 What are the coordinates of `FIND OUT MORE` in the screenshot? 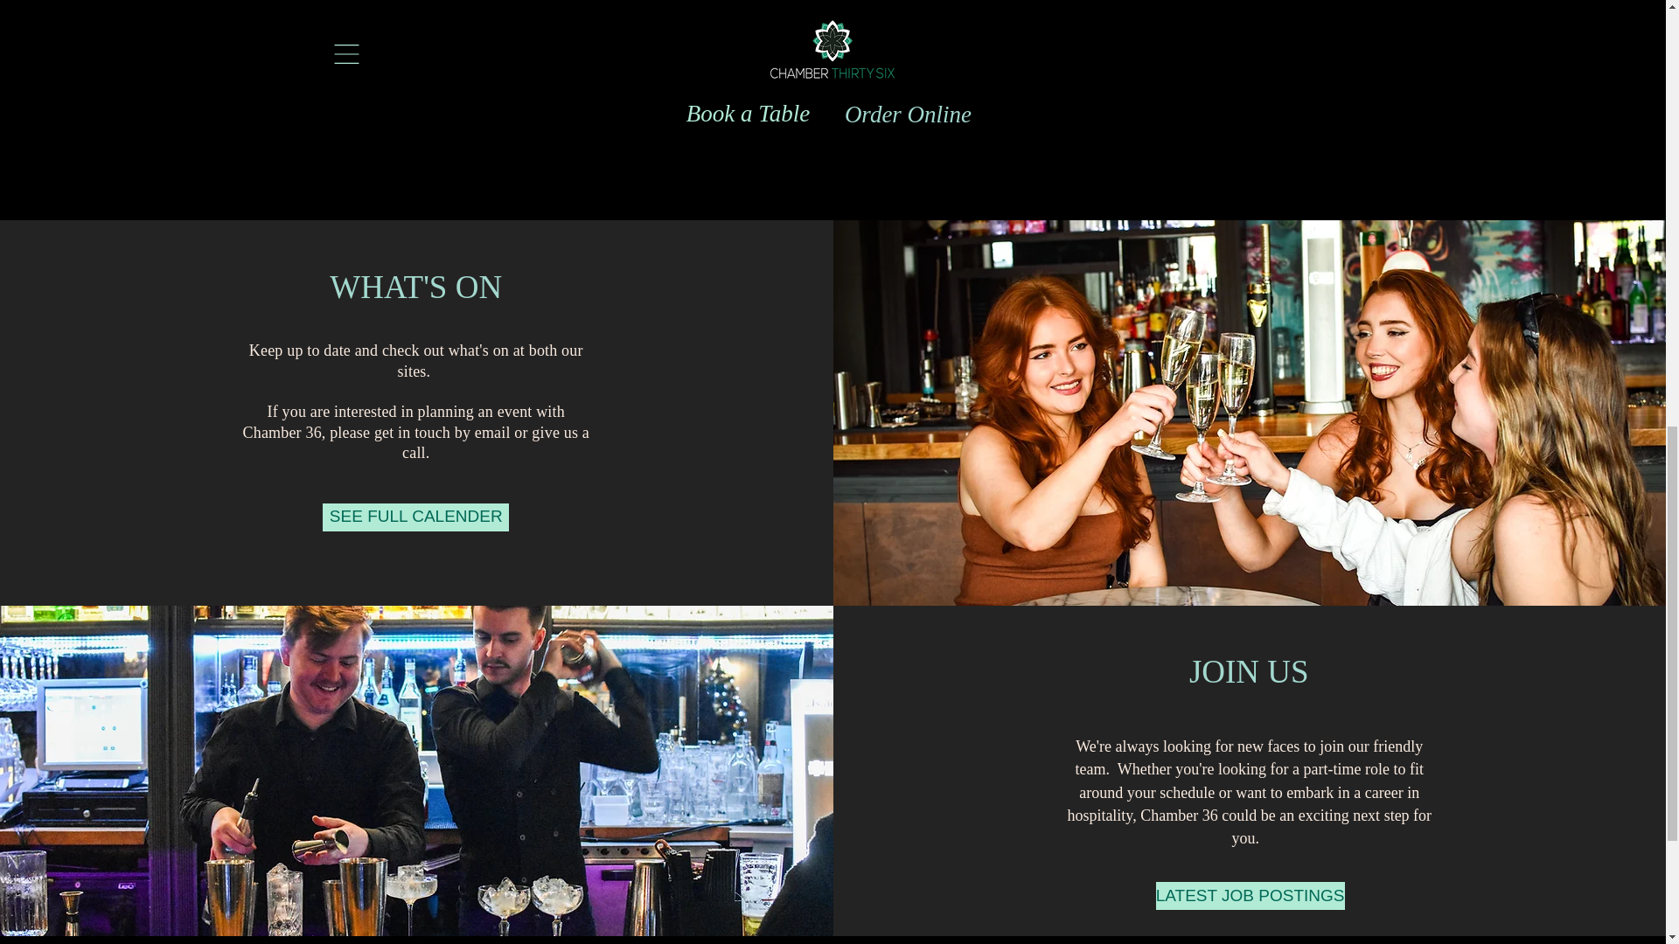 It's located at (635, 131).